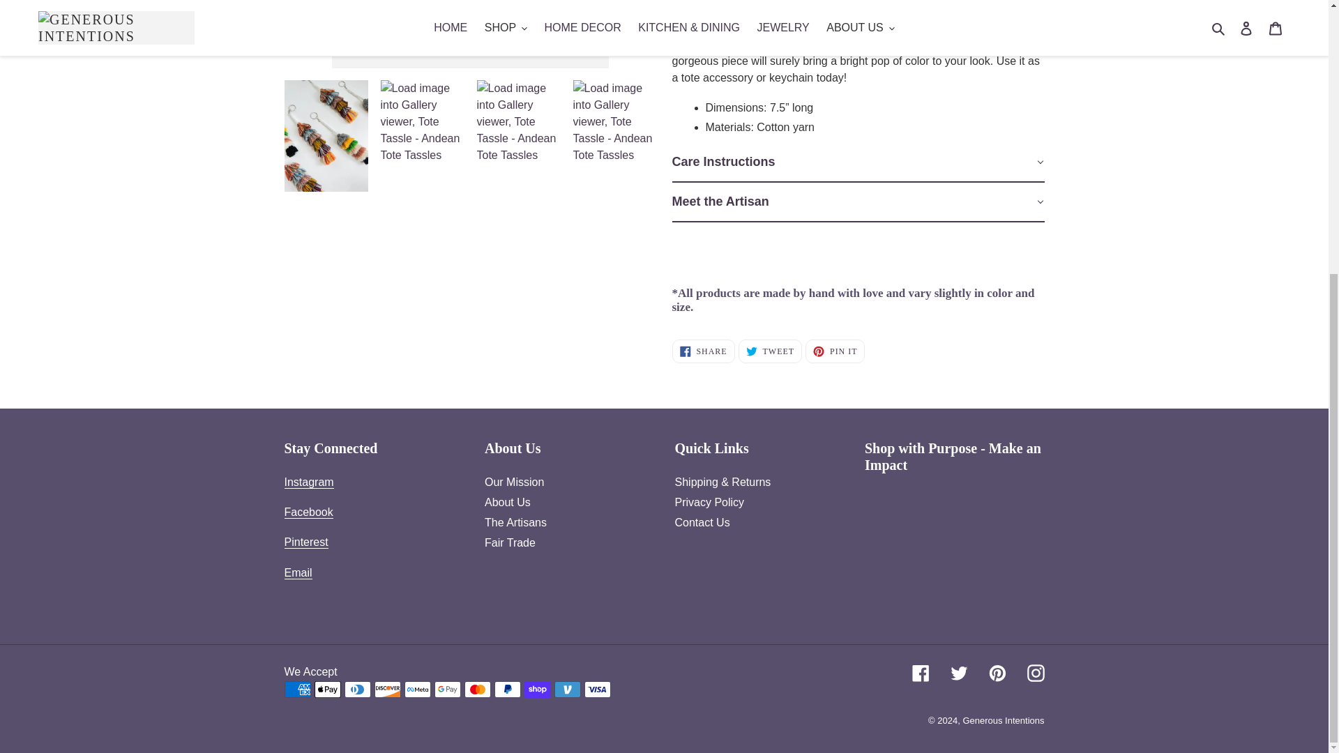 Image resolution: width=1339 pixels, height=753 pixels. I want to click on Mastercard, so click(478, 690).